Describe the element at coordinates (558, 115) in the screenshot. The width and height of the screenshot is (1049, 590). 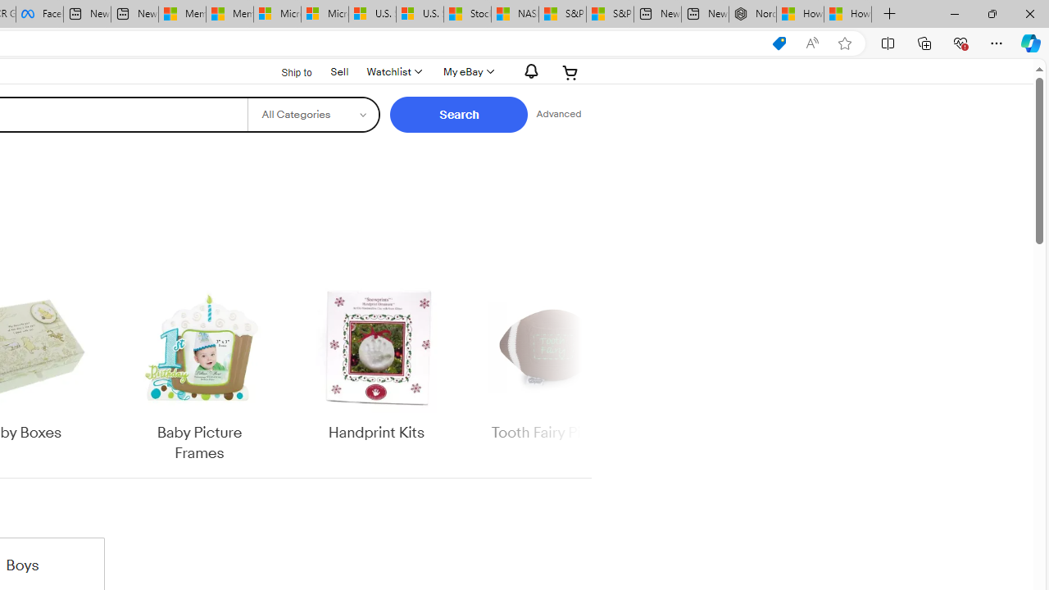
I see `Advanced Search` at that location.